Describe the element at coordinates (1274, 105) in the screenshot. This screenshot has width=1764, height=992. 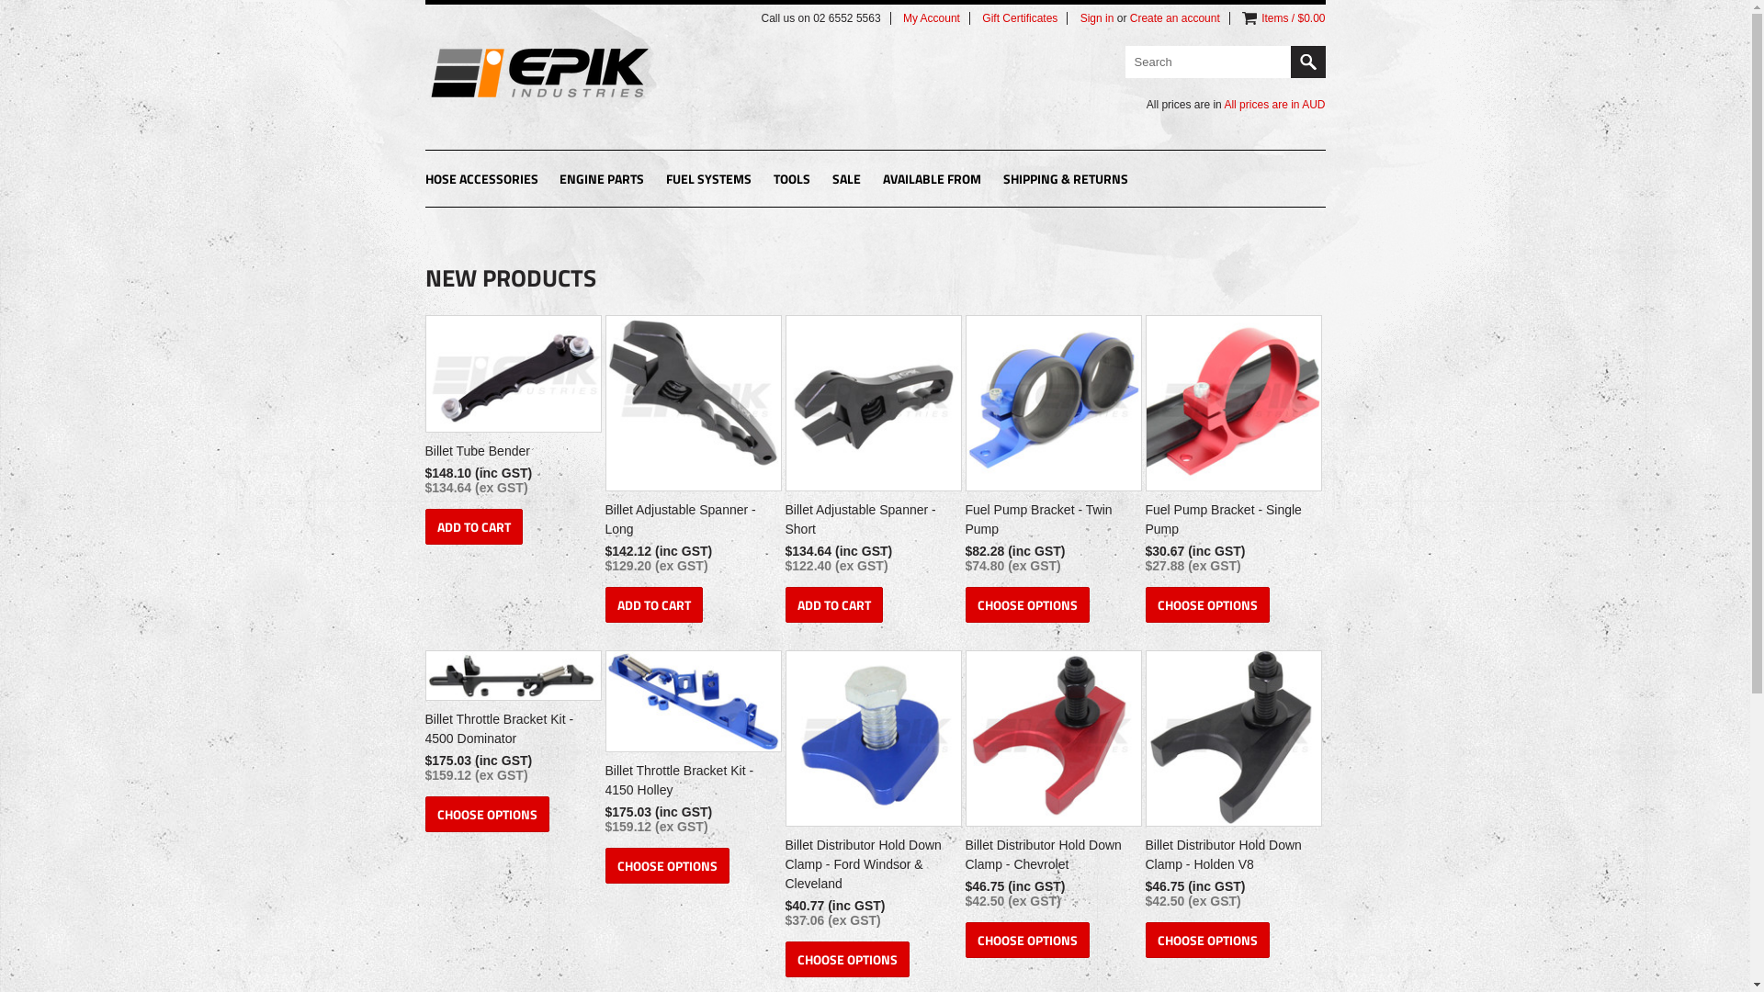
I see `All prices are in AUD` at that location.